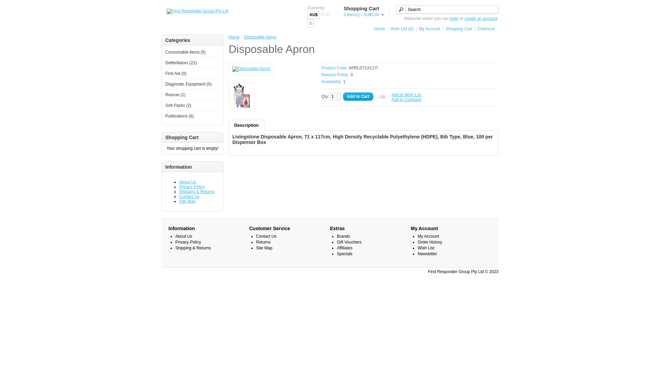 The image size is (660, 371). What do you see at coordinates (197, 11) in the screenshot?
I see `First Responder Group Pty Ltd` at bounding box center [197, 11].